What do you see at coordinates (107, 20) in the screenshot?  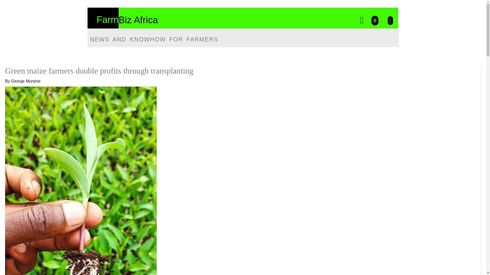 I see `Farm` at bounding box center [107, 20].